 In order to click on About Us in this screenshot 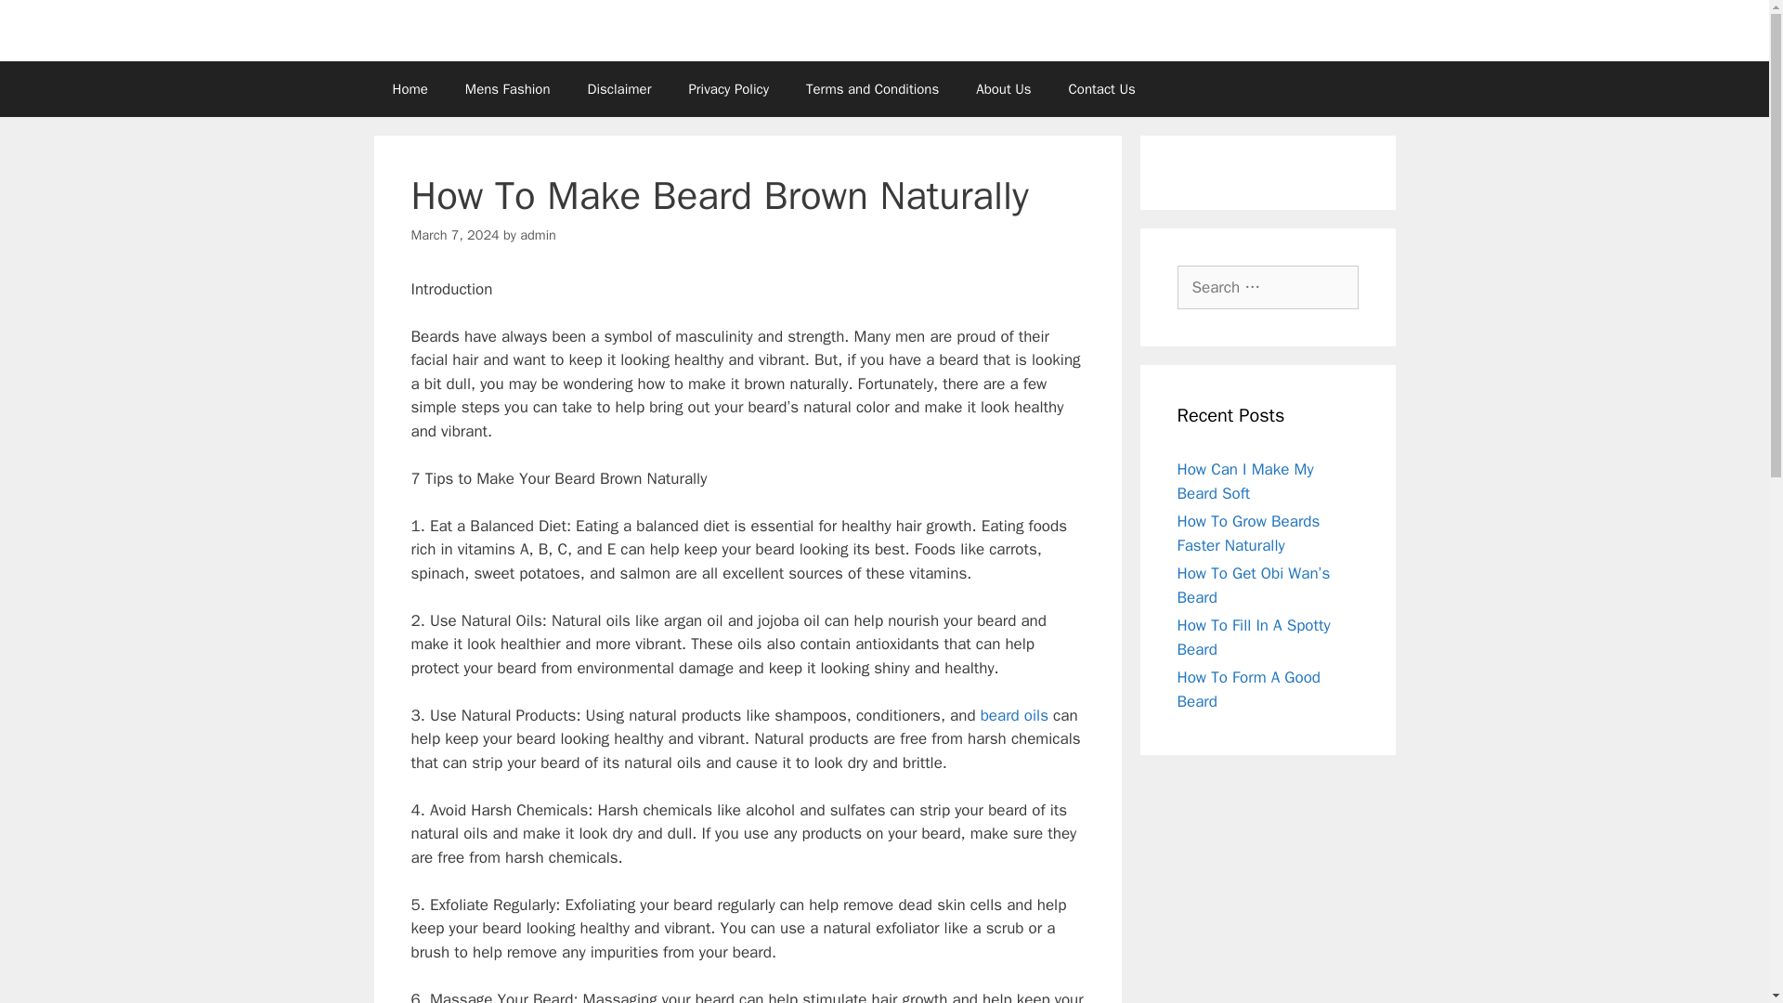, I will do `click(1003, 89)`.